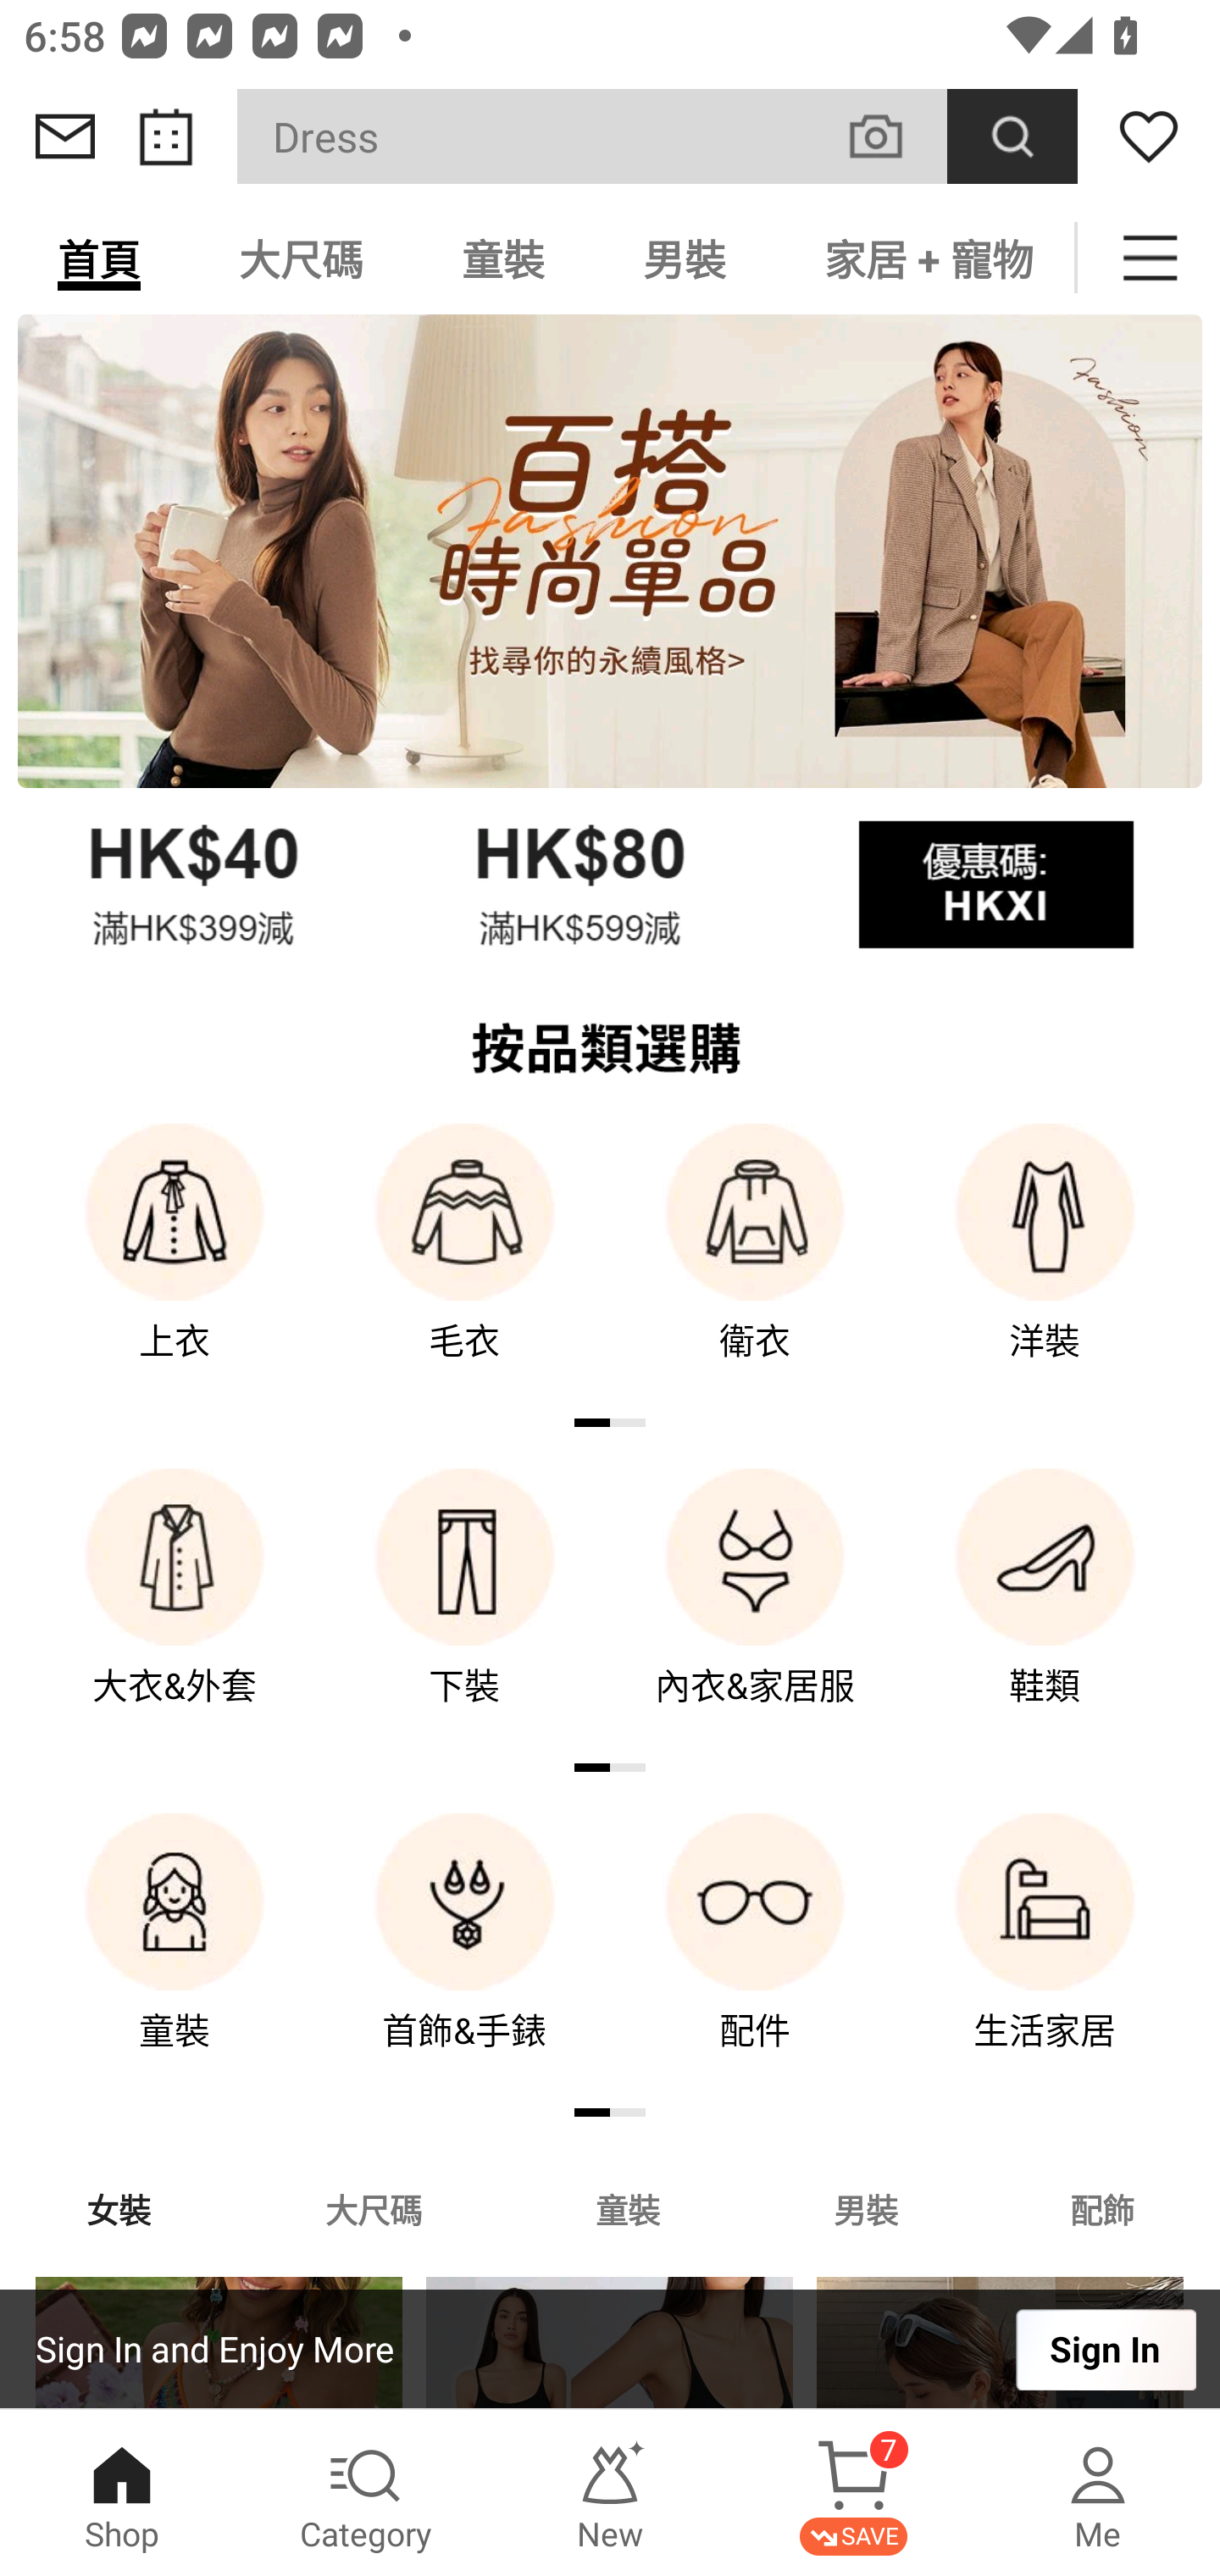  I want to click on 大衣&外套, so click(175, 1610).